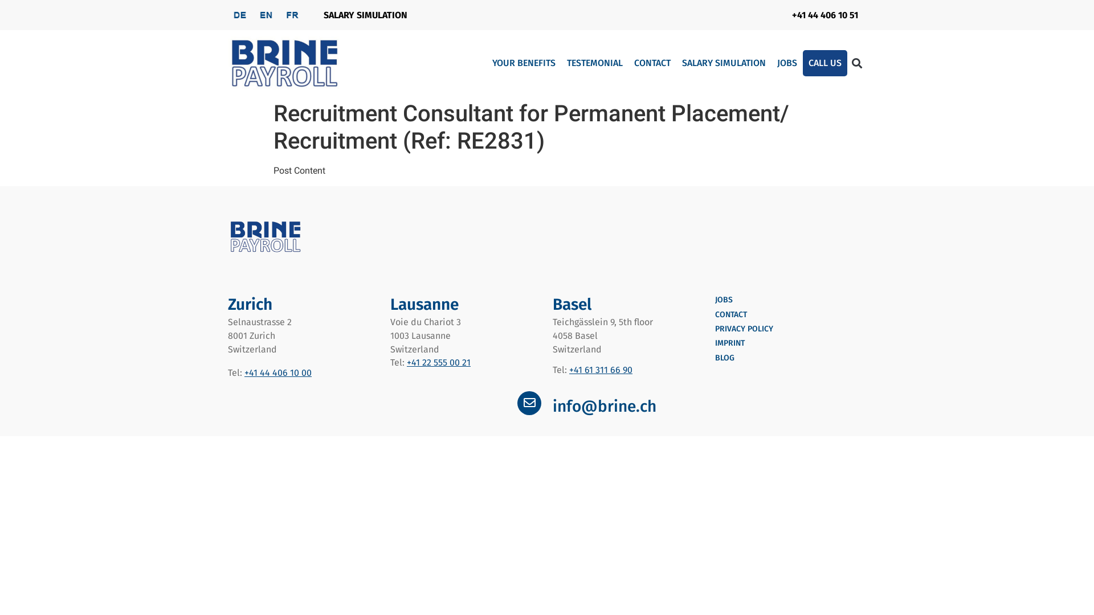  I want to click on SALARY SIMULATION, so click(724, 63).